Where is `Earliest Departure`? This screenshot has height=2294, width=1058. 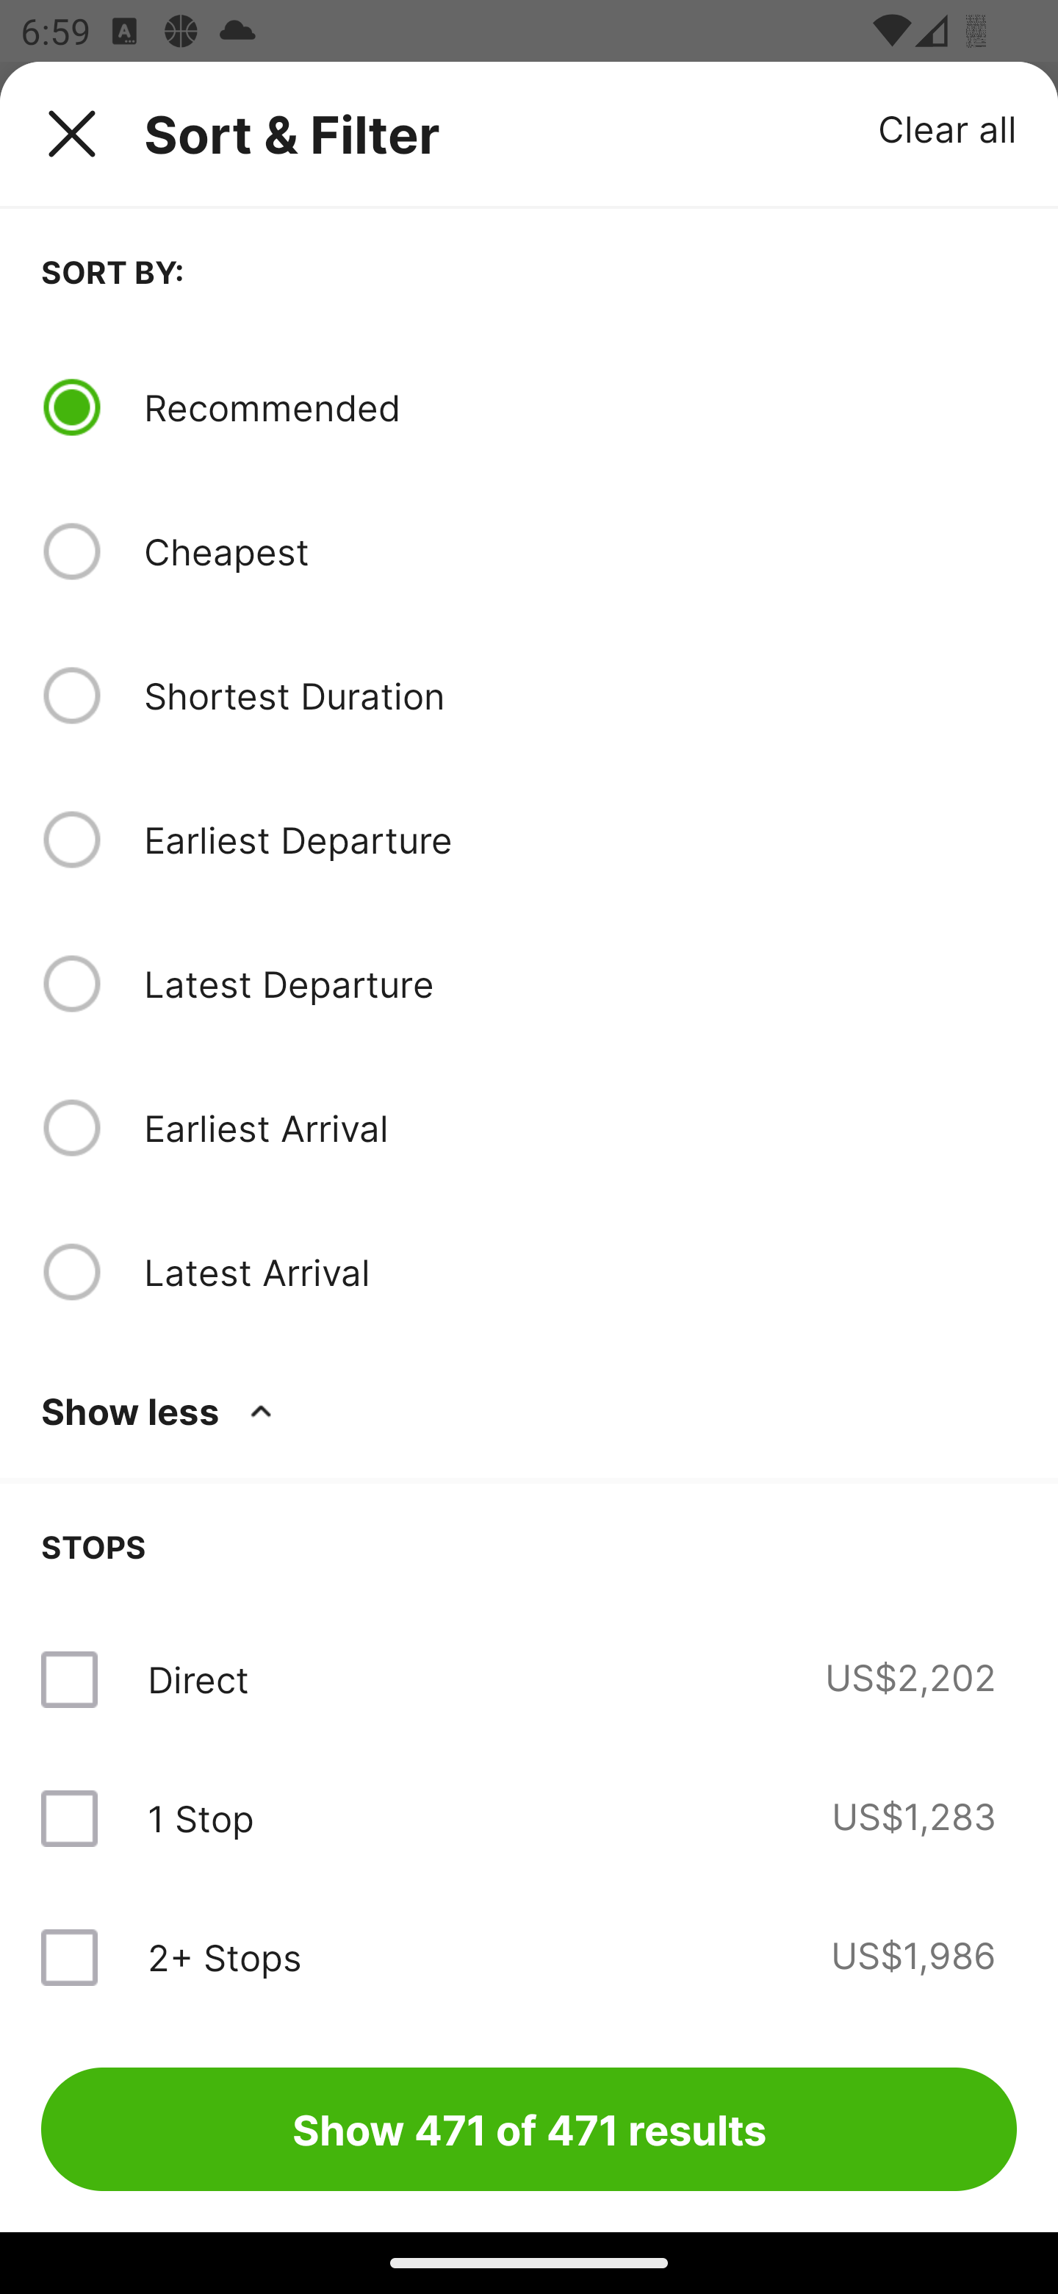 Earliest Departure is located at coordinates (580, 840).